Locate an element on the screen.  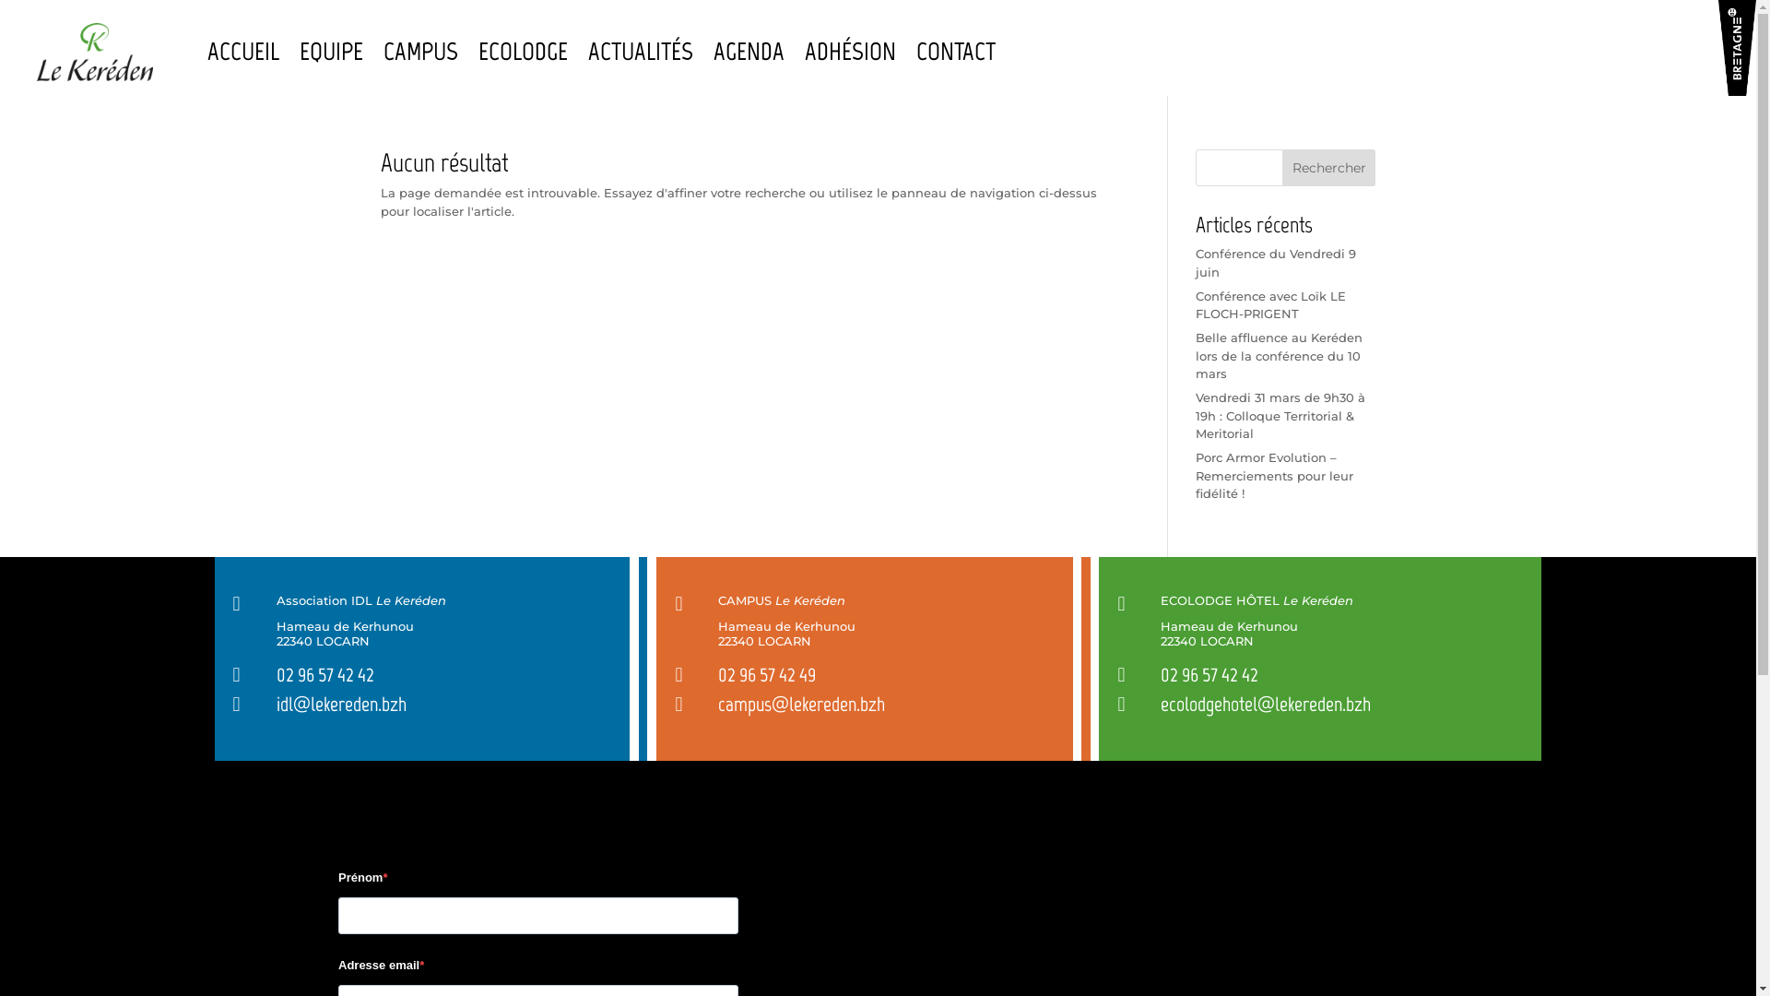
AGENDA is located at coordinates (749, 52).